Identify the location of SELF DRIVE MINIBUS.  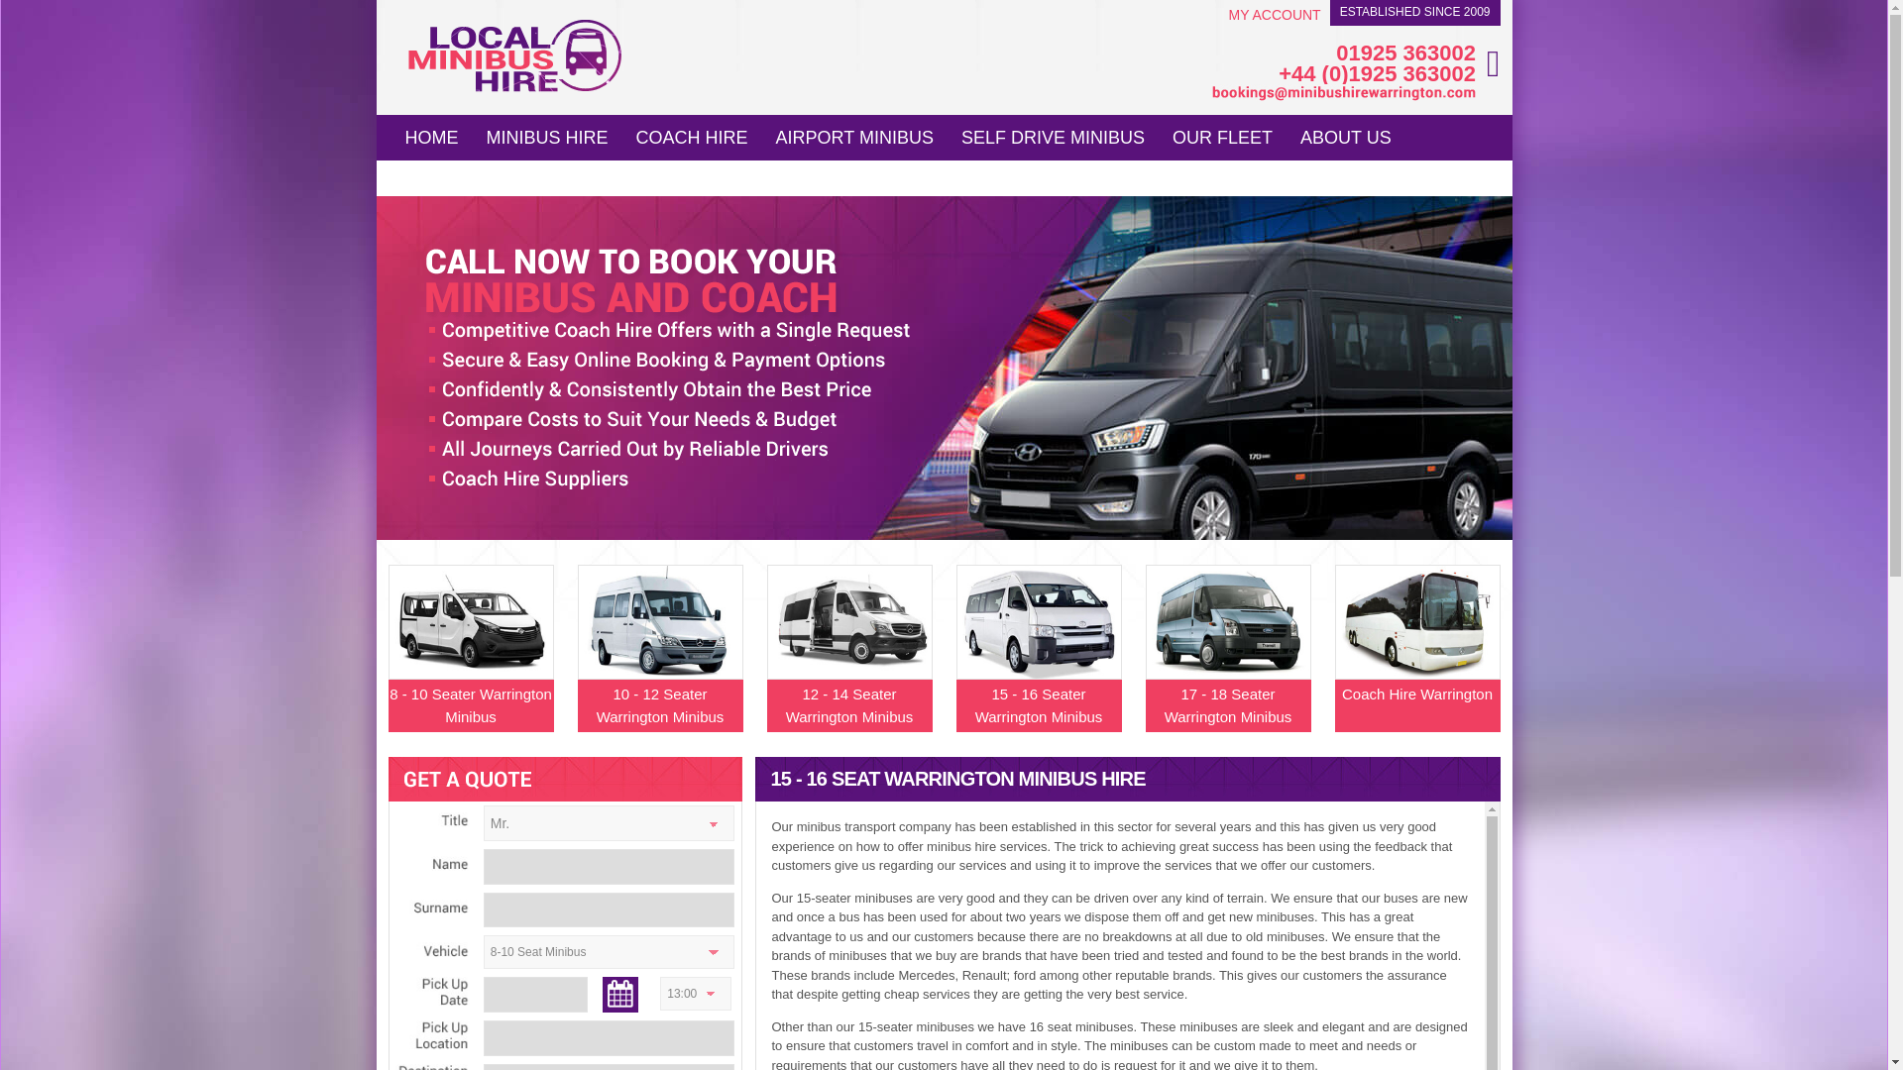
(1053, 135).